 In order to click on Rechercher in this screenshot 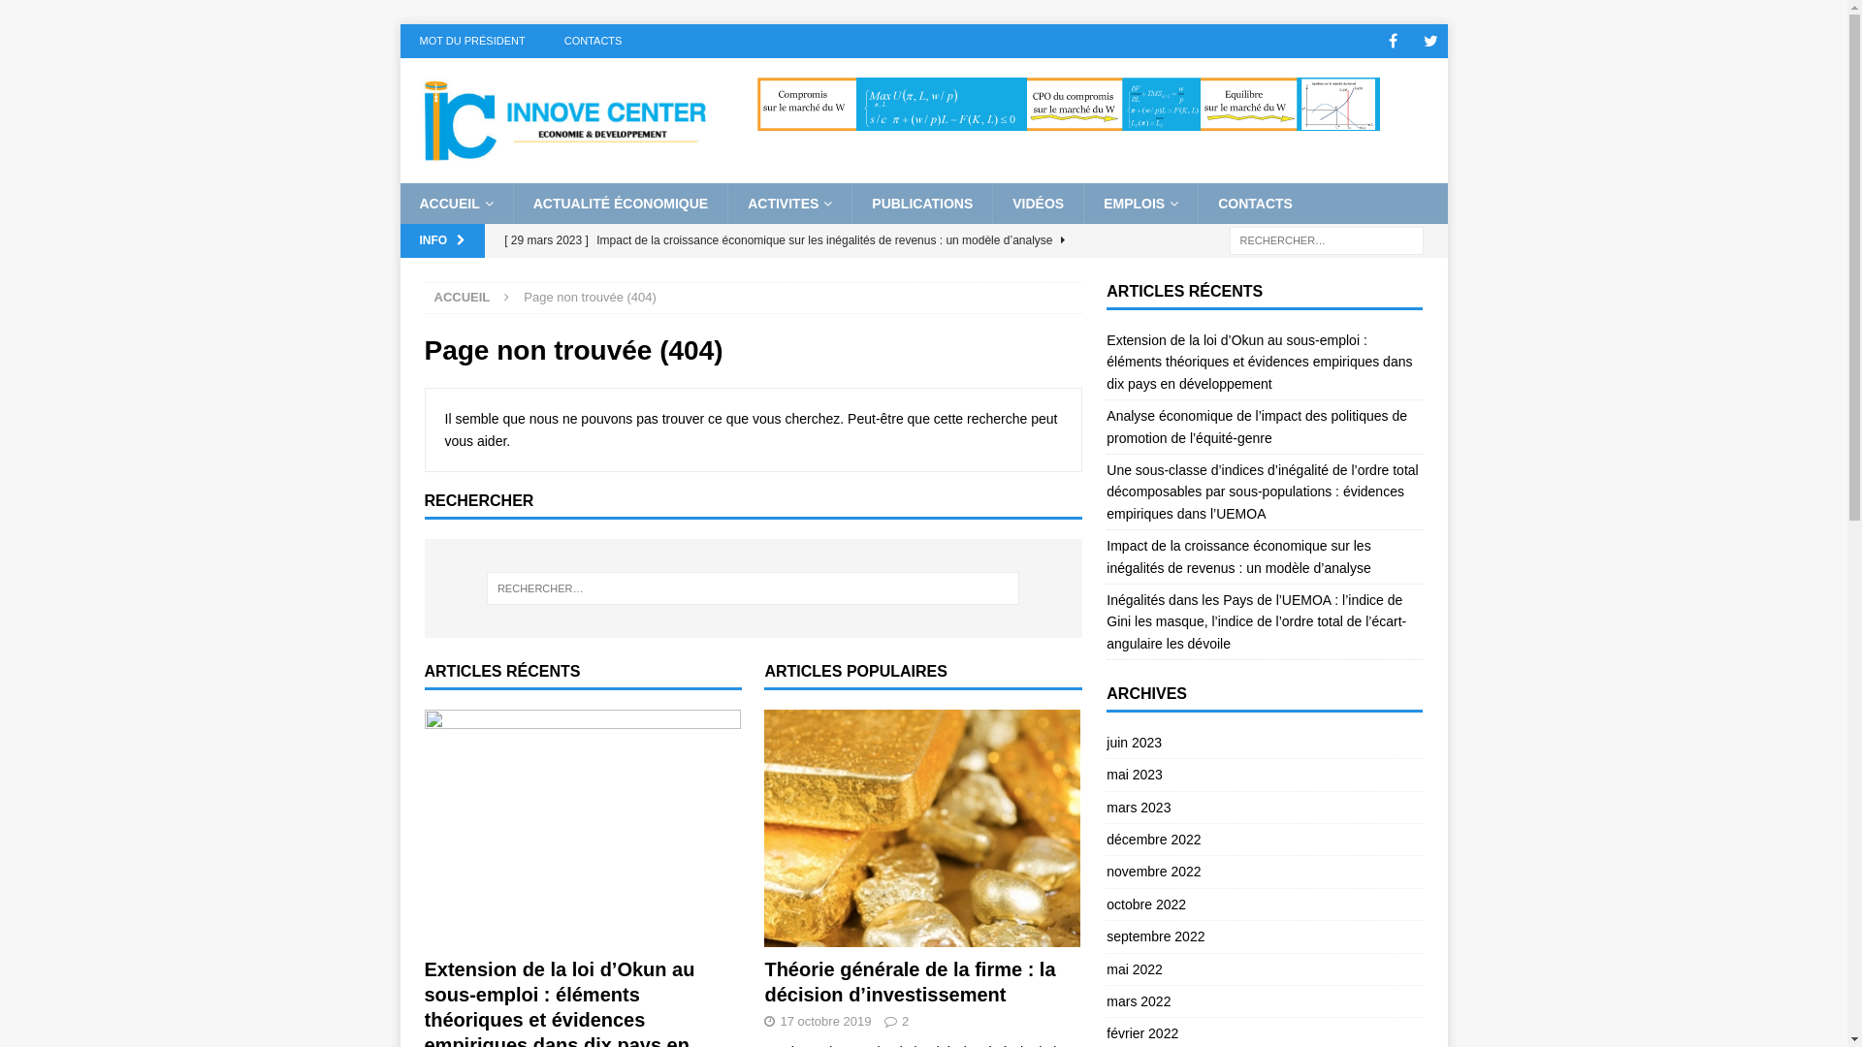, I will do `click(73, 16)`.